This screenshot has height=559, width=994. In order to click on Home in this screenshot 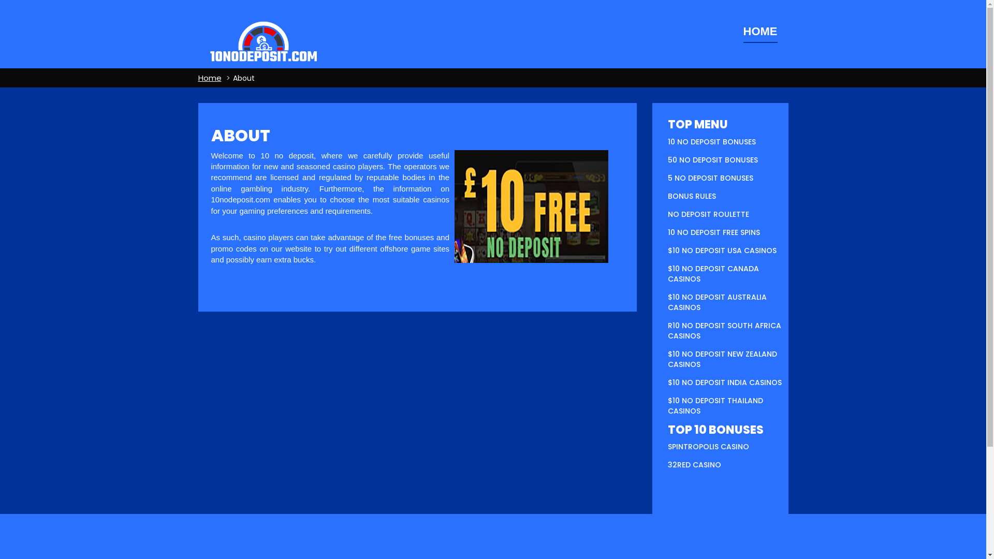, I will do `click(209, 78)`.